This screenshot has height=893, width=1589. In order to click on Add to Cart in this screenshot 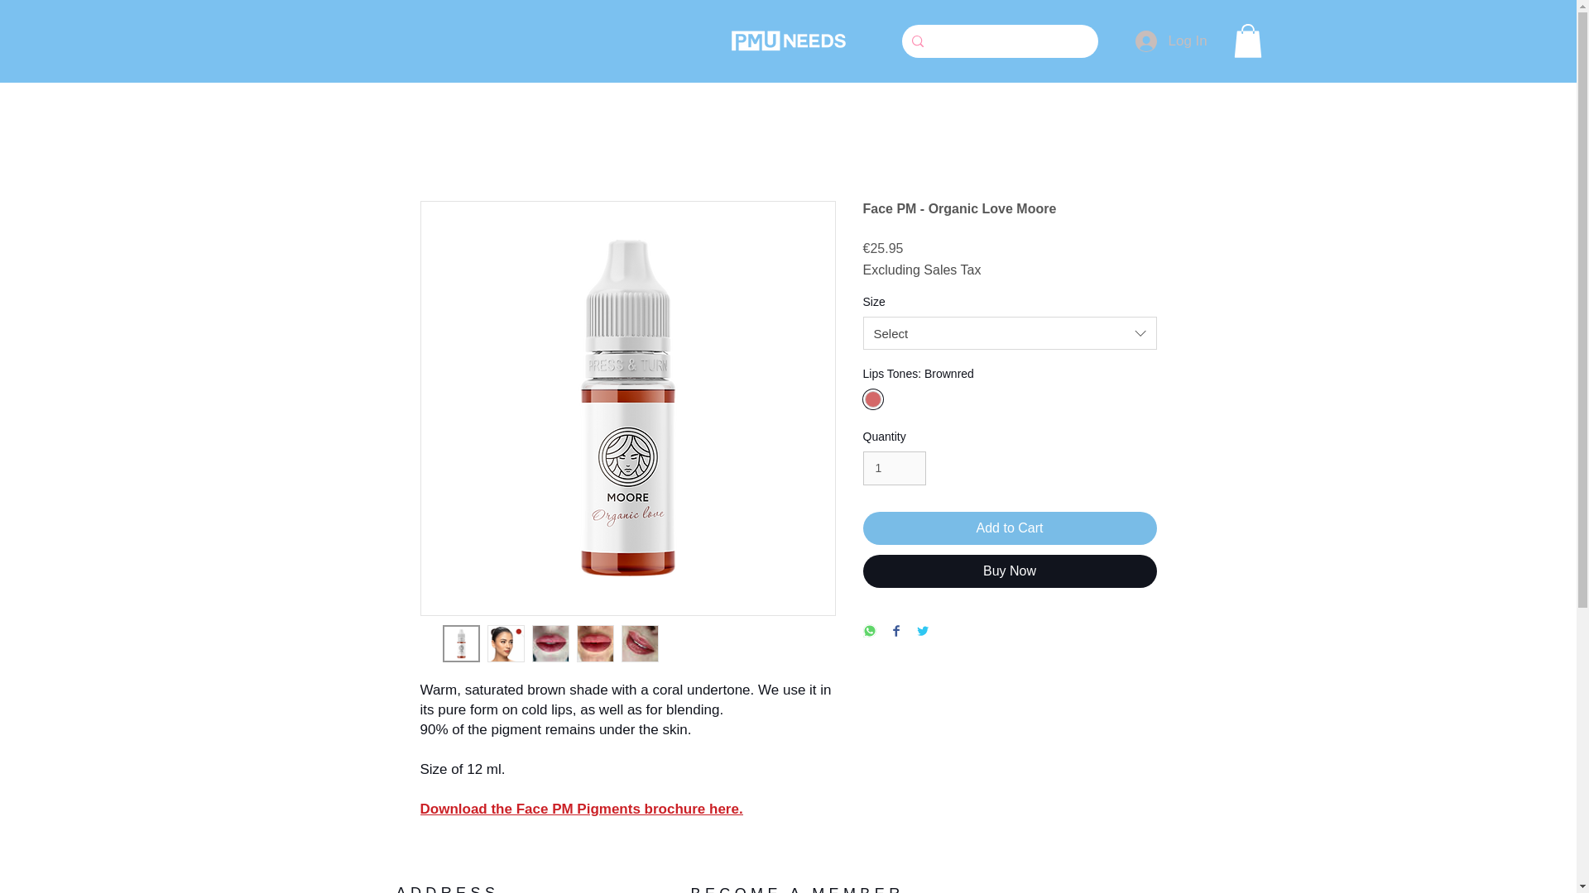, I will do `click(1010, 528)`.